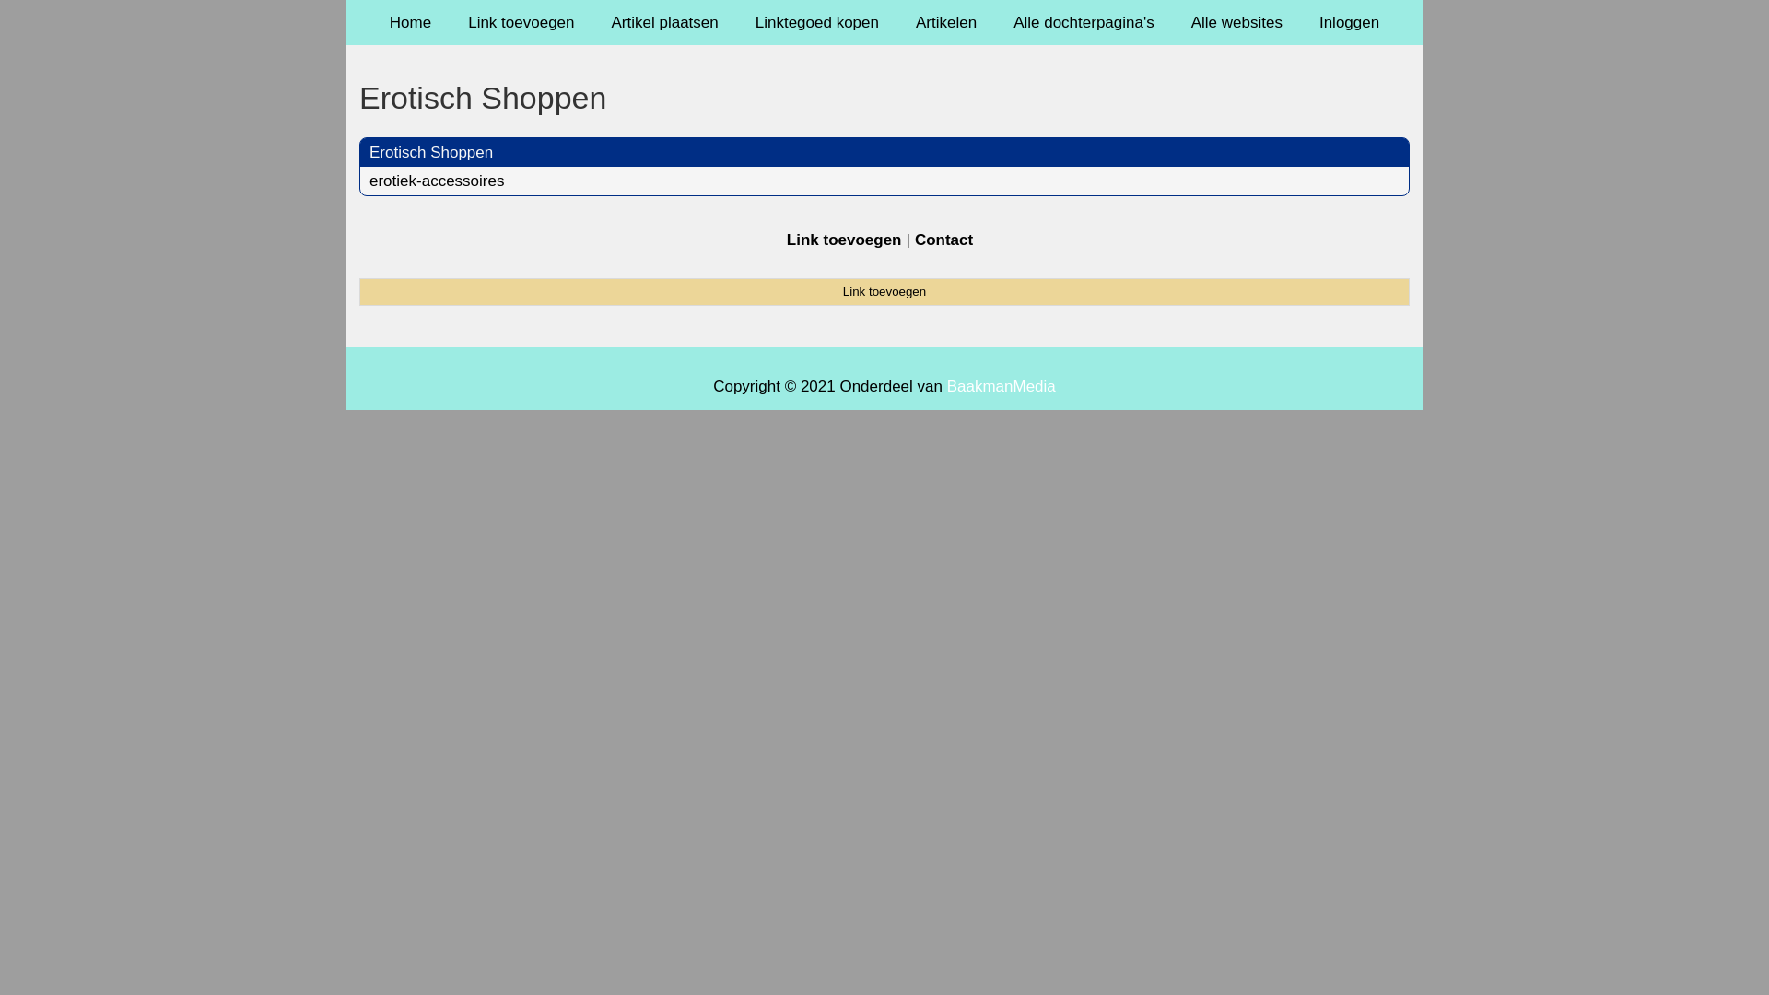  I want to click on BaakmanMedia, so click(1002, 387).